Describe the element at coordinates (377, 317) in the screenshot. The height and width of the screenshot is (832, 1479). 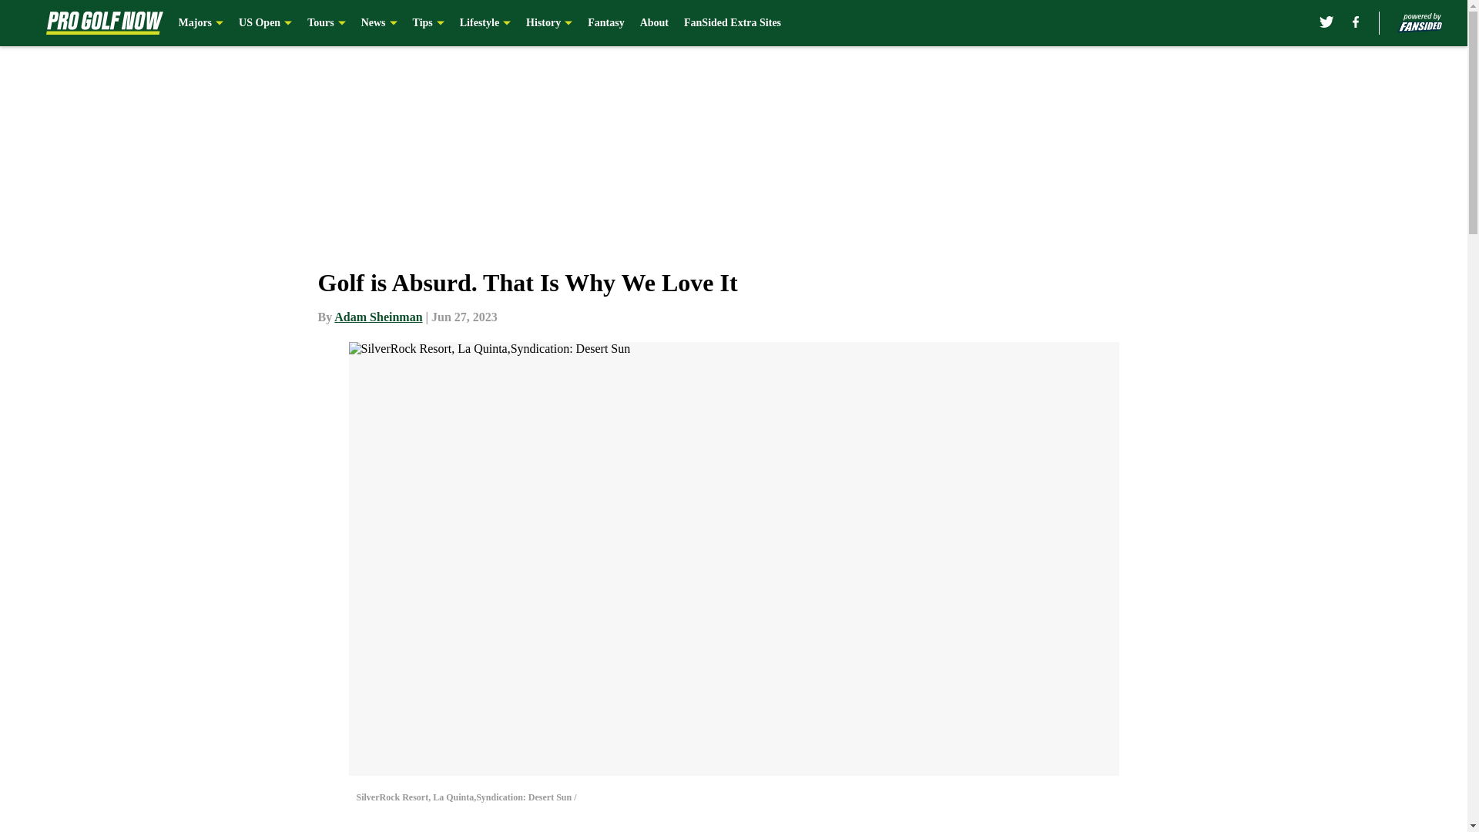
I see `Adam Sheinman` at that location.